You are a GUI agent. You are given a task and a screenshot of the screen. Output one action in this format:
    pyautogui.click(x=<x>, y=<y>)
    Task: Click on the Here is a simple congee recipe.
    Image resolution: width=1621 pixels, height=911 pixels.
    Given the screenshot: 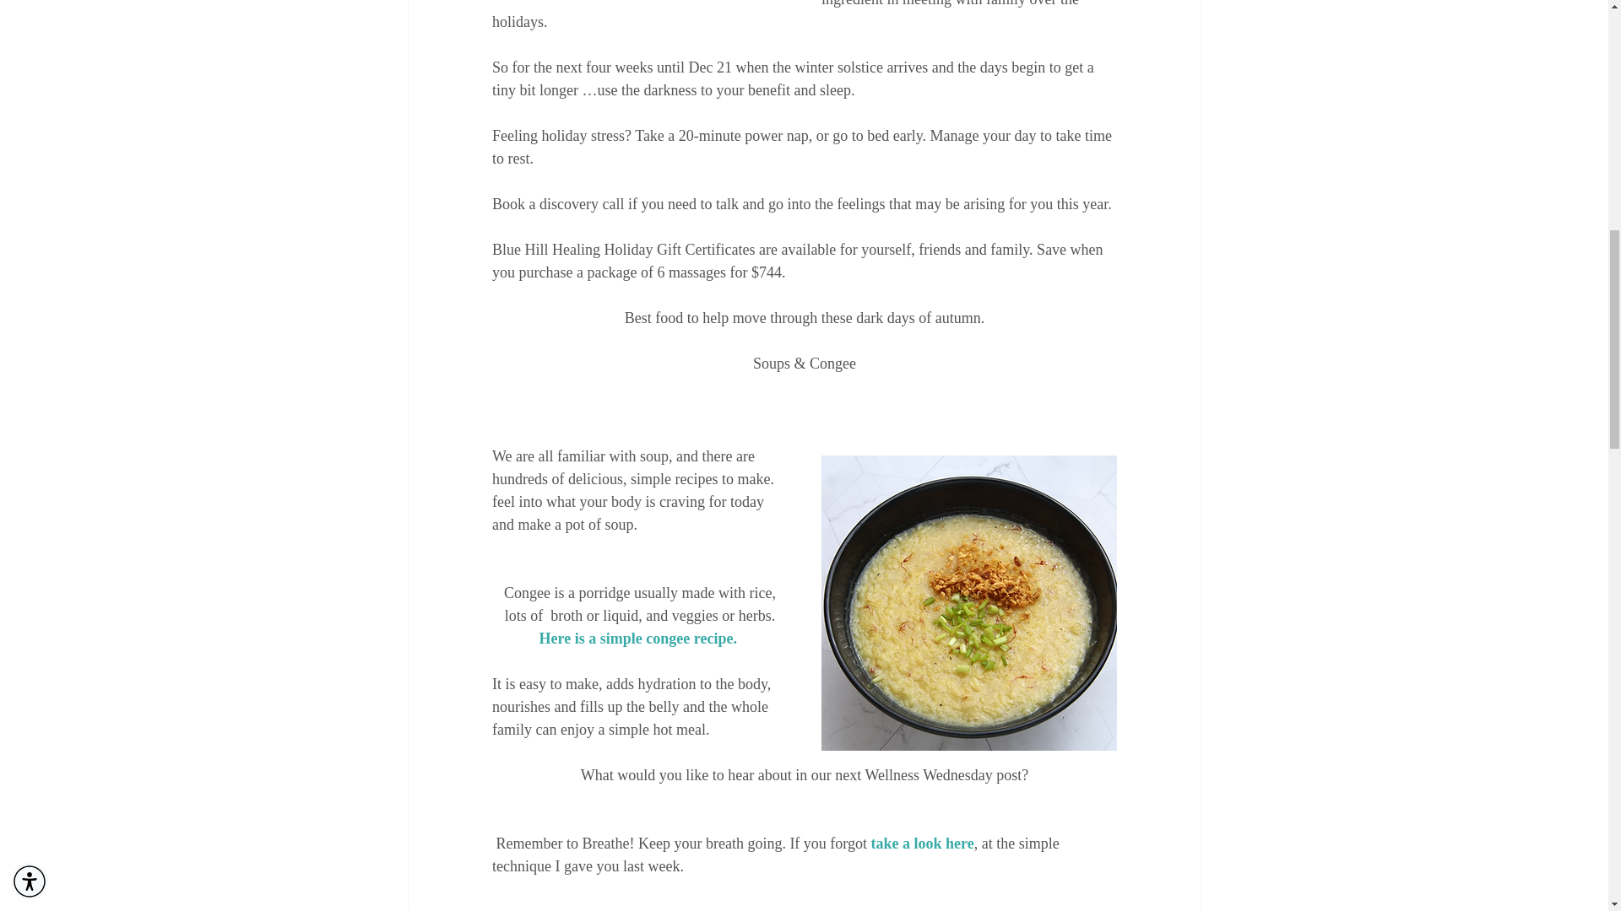 What is the action you would take?
    pyautogui.click(x=637, y=638)
    